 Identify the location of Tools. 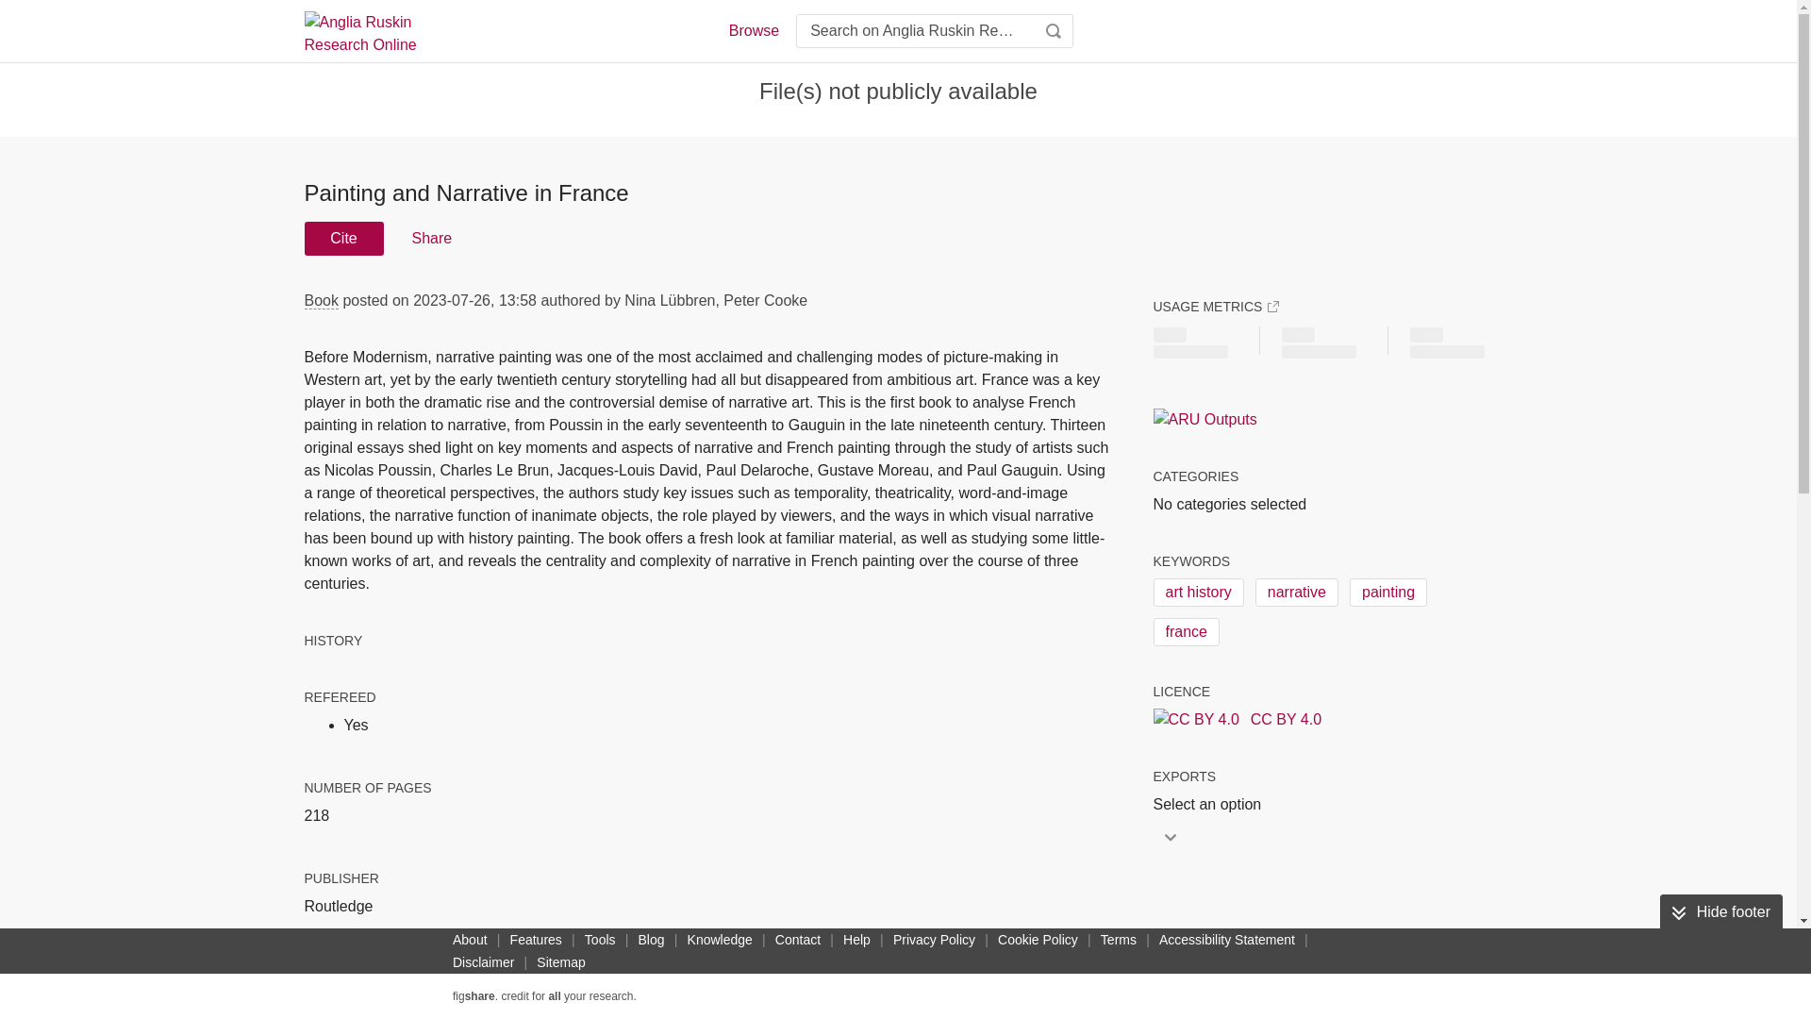
(600, 939).